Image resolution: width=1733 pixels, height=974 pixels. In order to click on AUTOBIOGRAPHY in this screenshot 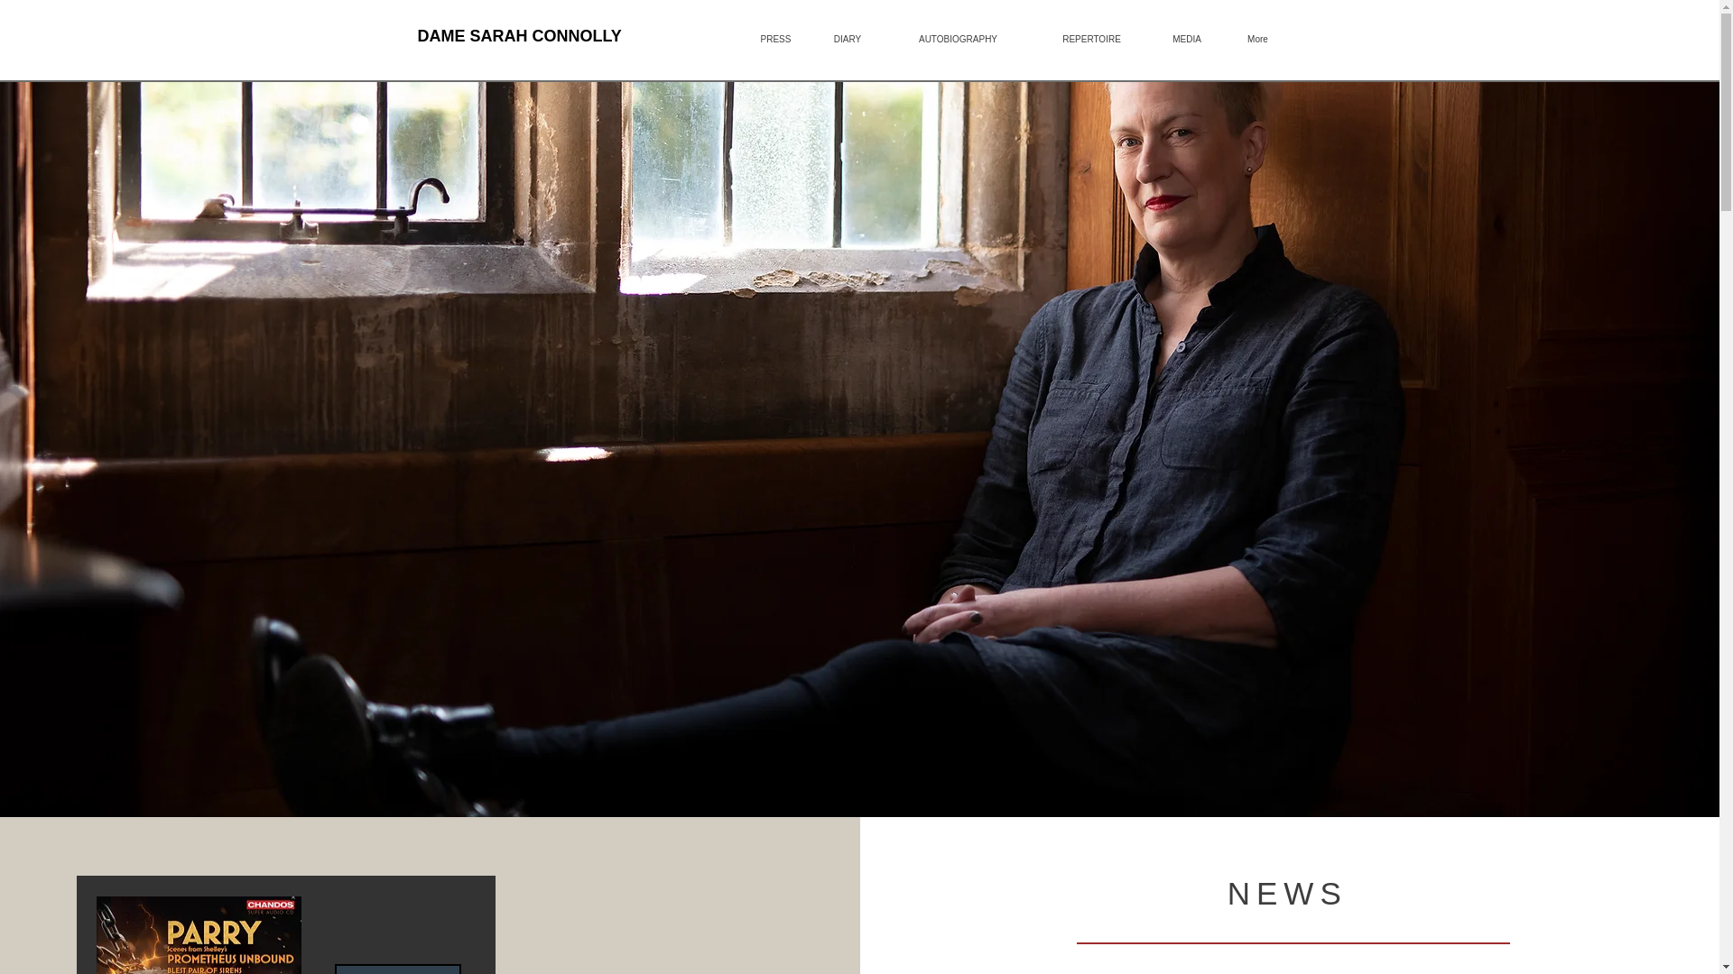, I will do `click(957, 40)`.